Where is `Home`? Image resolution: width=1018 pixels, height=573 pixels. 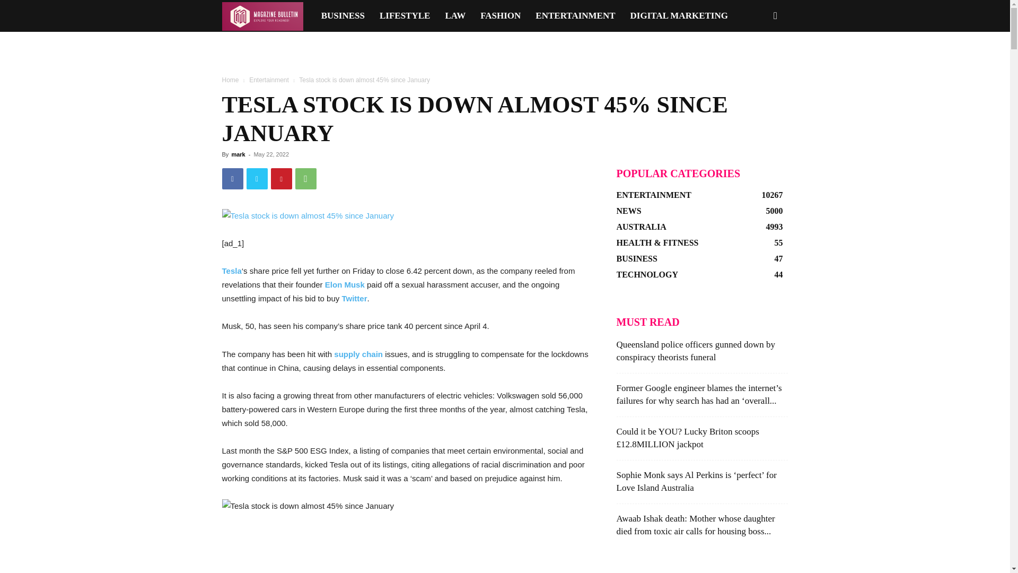
Home is located at coordinates (230, 80).